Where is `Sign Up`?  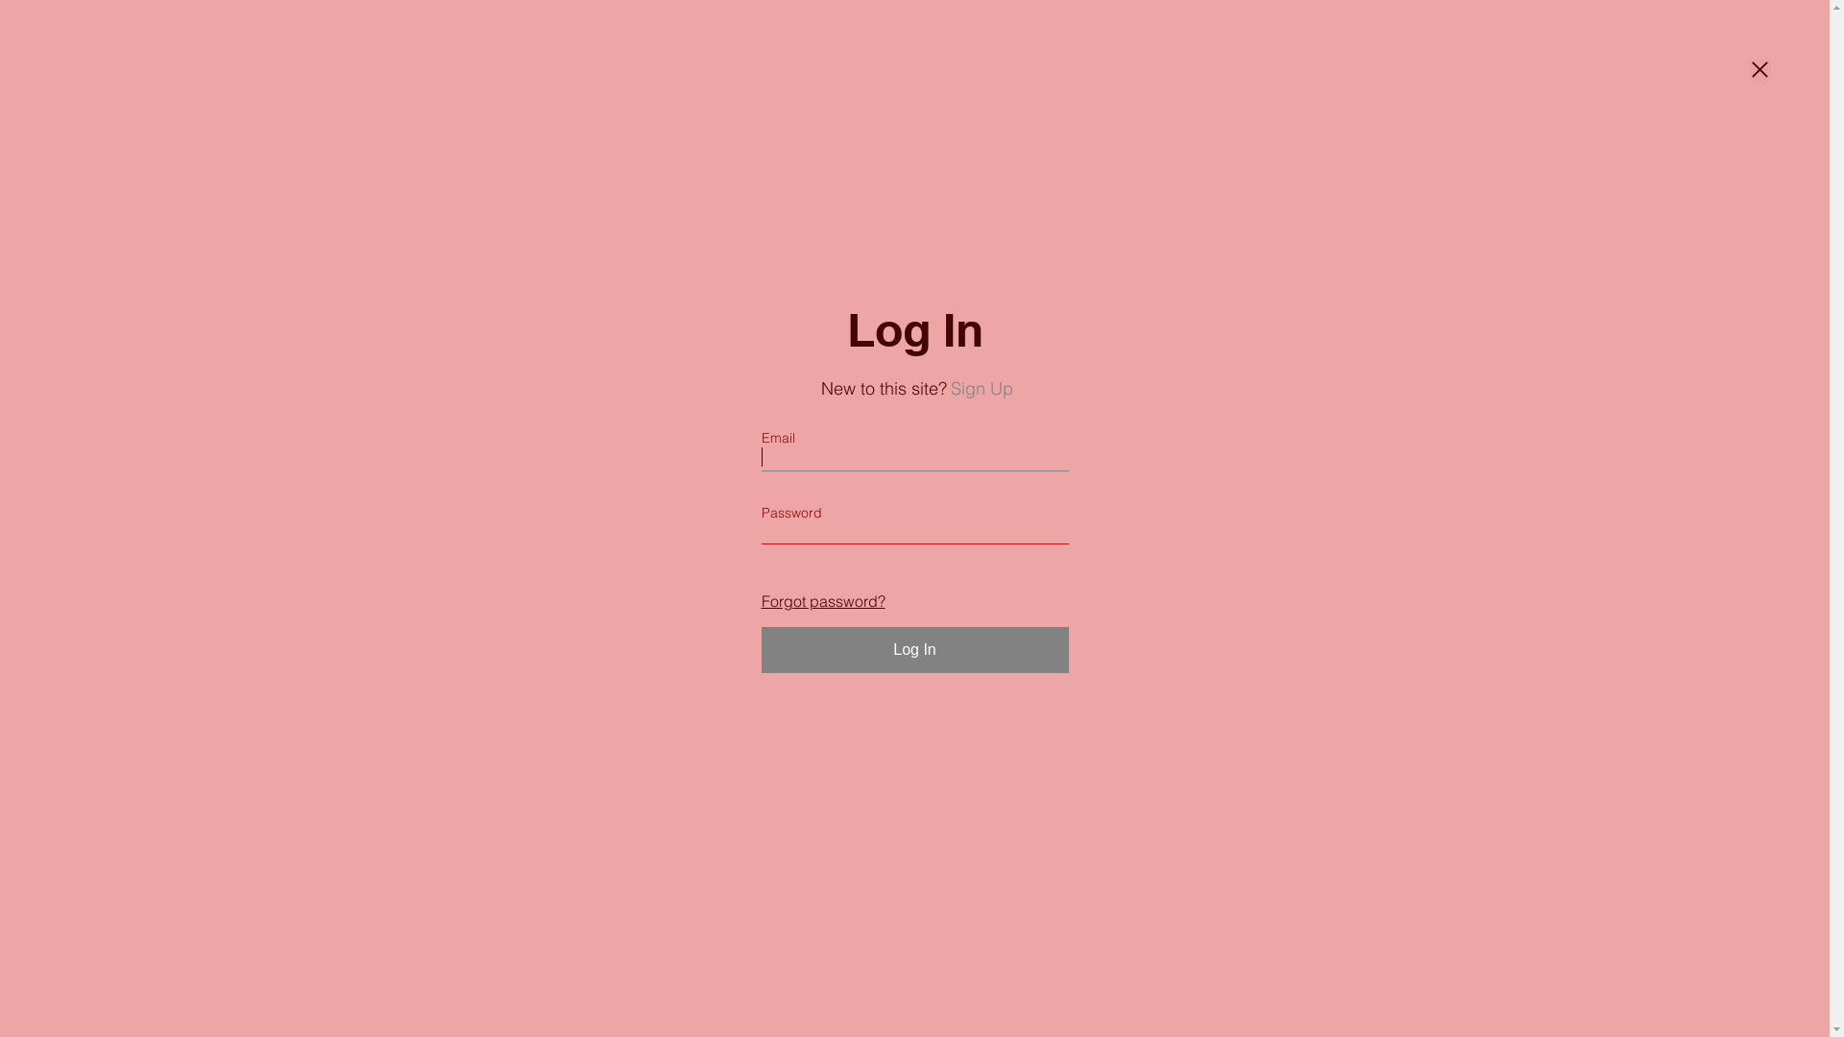 Sign Up is located at coordinates (982, 388).